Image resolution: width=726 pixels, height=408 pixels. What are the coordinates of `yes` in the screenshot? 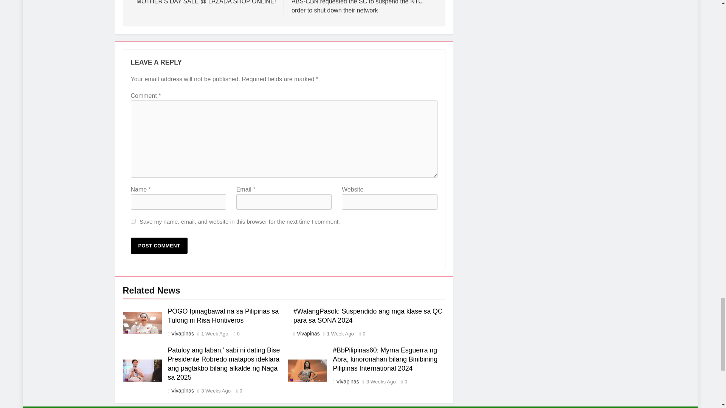 It's located at (133, 221).